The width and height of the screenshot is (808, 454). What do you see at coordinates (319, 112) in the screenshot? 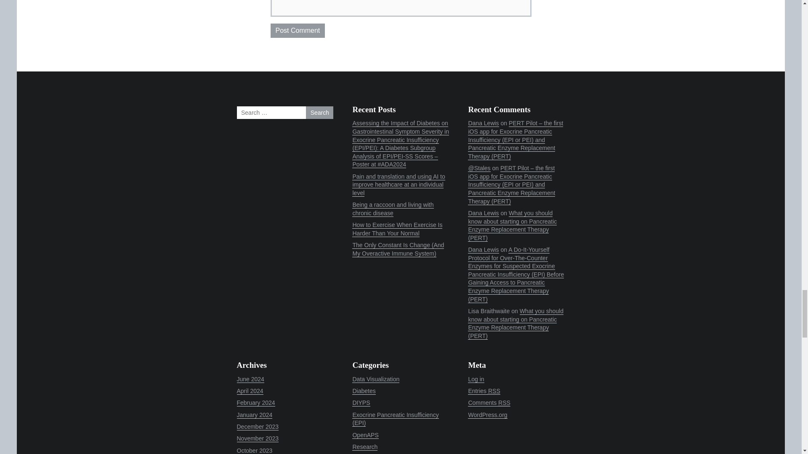
I see `Search` at bounding box center [319, 112].